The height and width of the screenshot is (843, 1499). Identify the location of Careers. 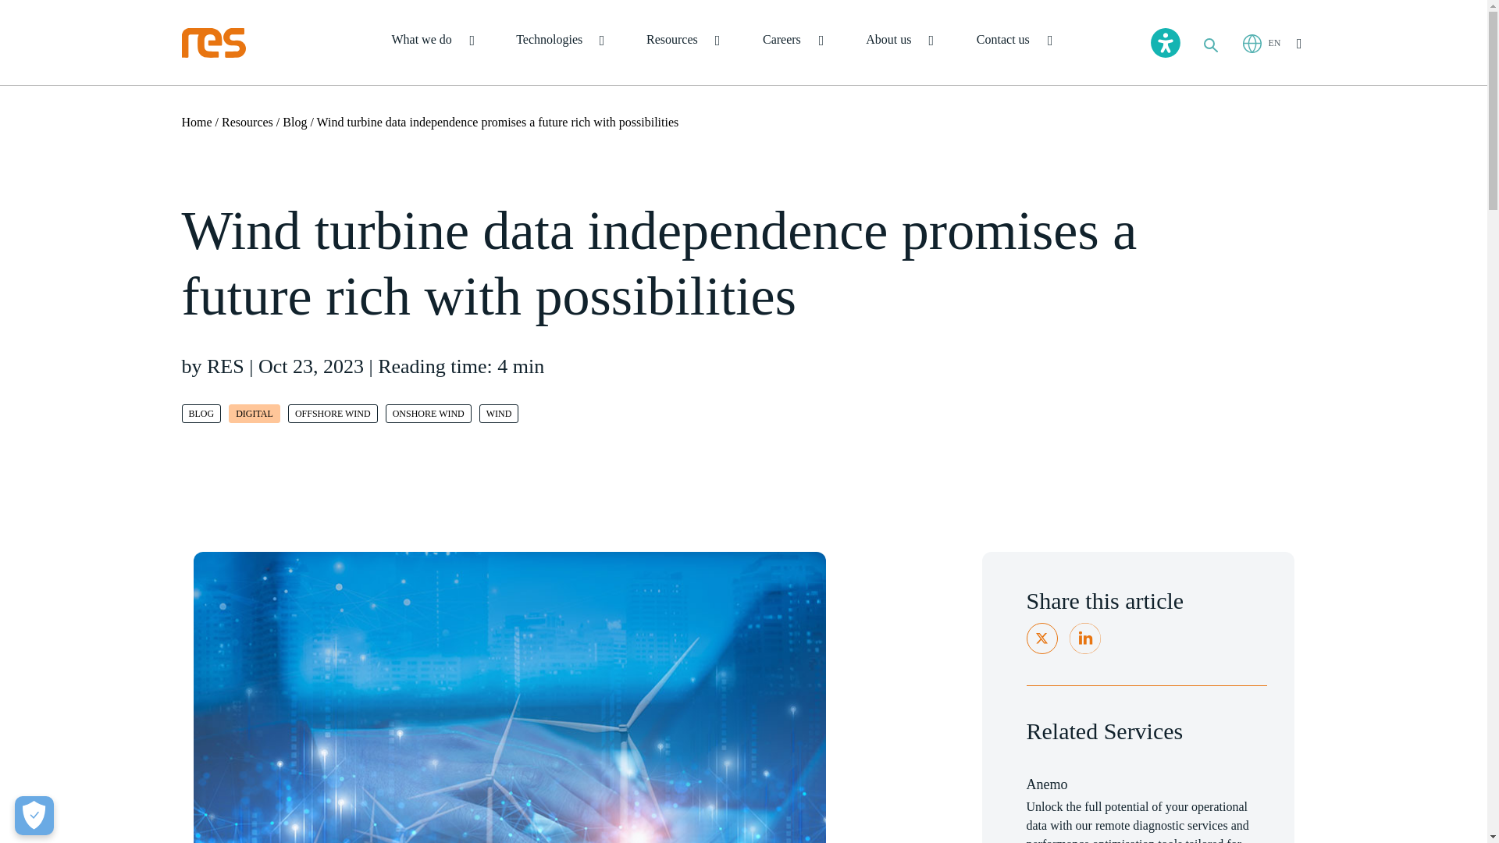
(792, 44).